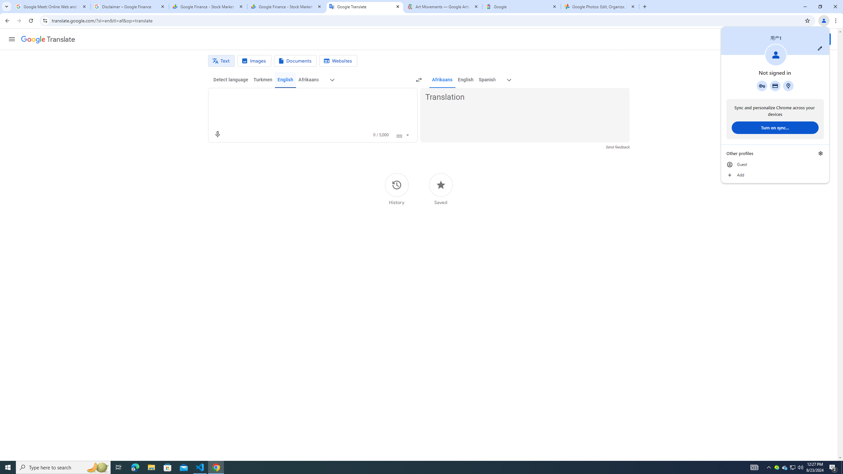 The height and width of the screenshot is (474, 843). Describe the element at coordinates (442, 80) in the screenshot. I see `Afrikaans` at that location.